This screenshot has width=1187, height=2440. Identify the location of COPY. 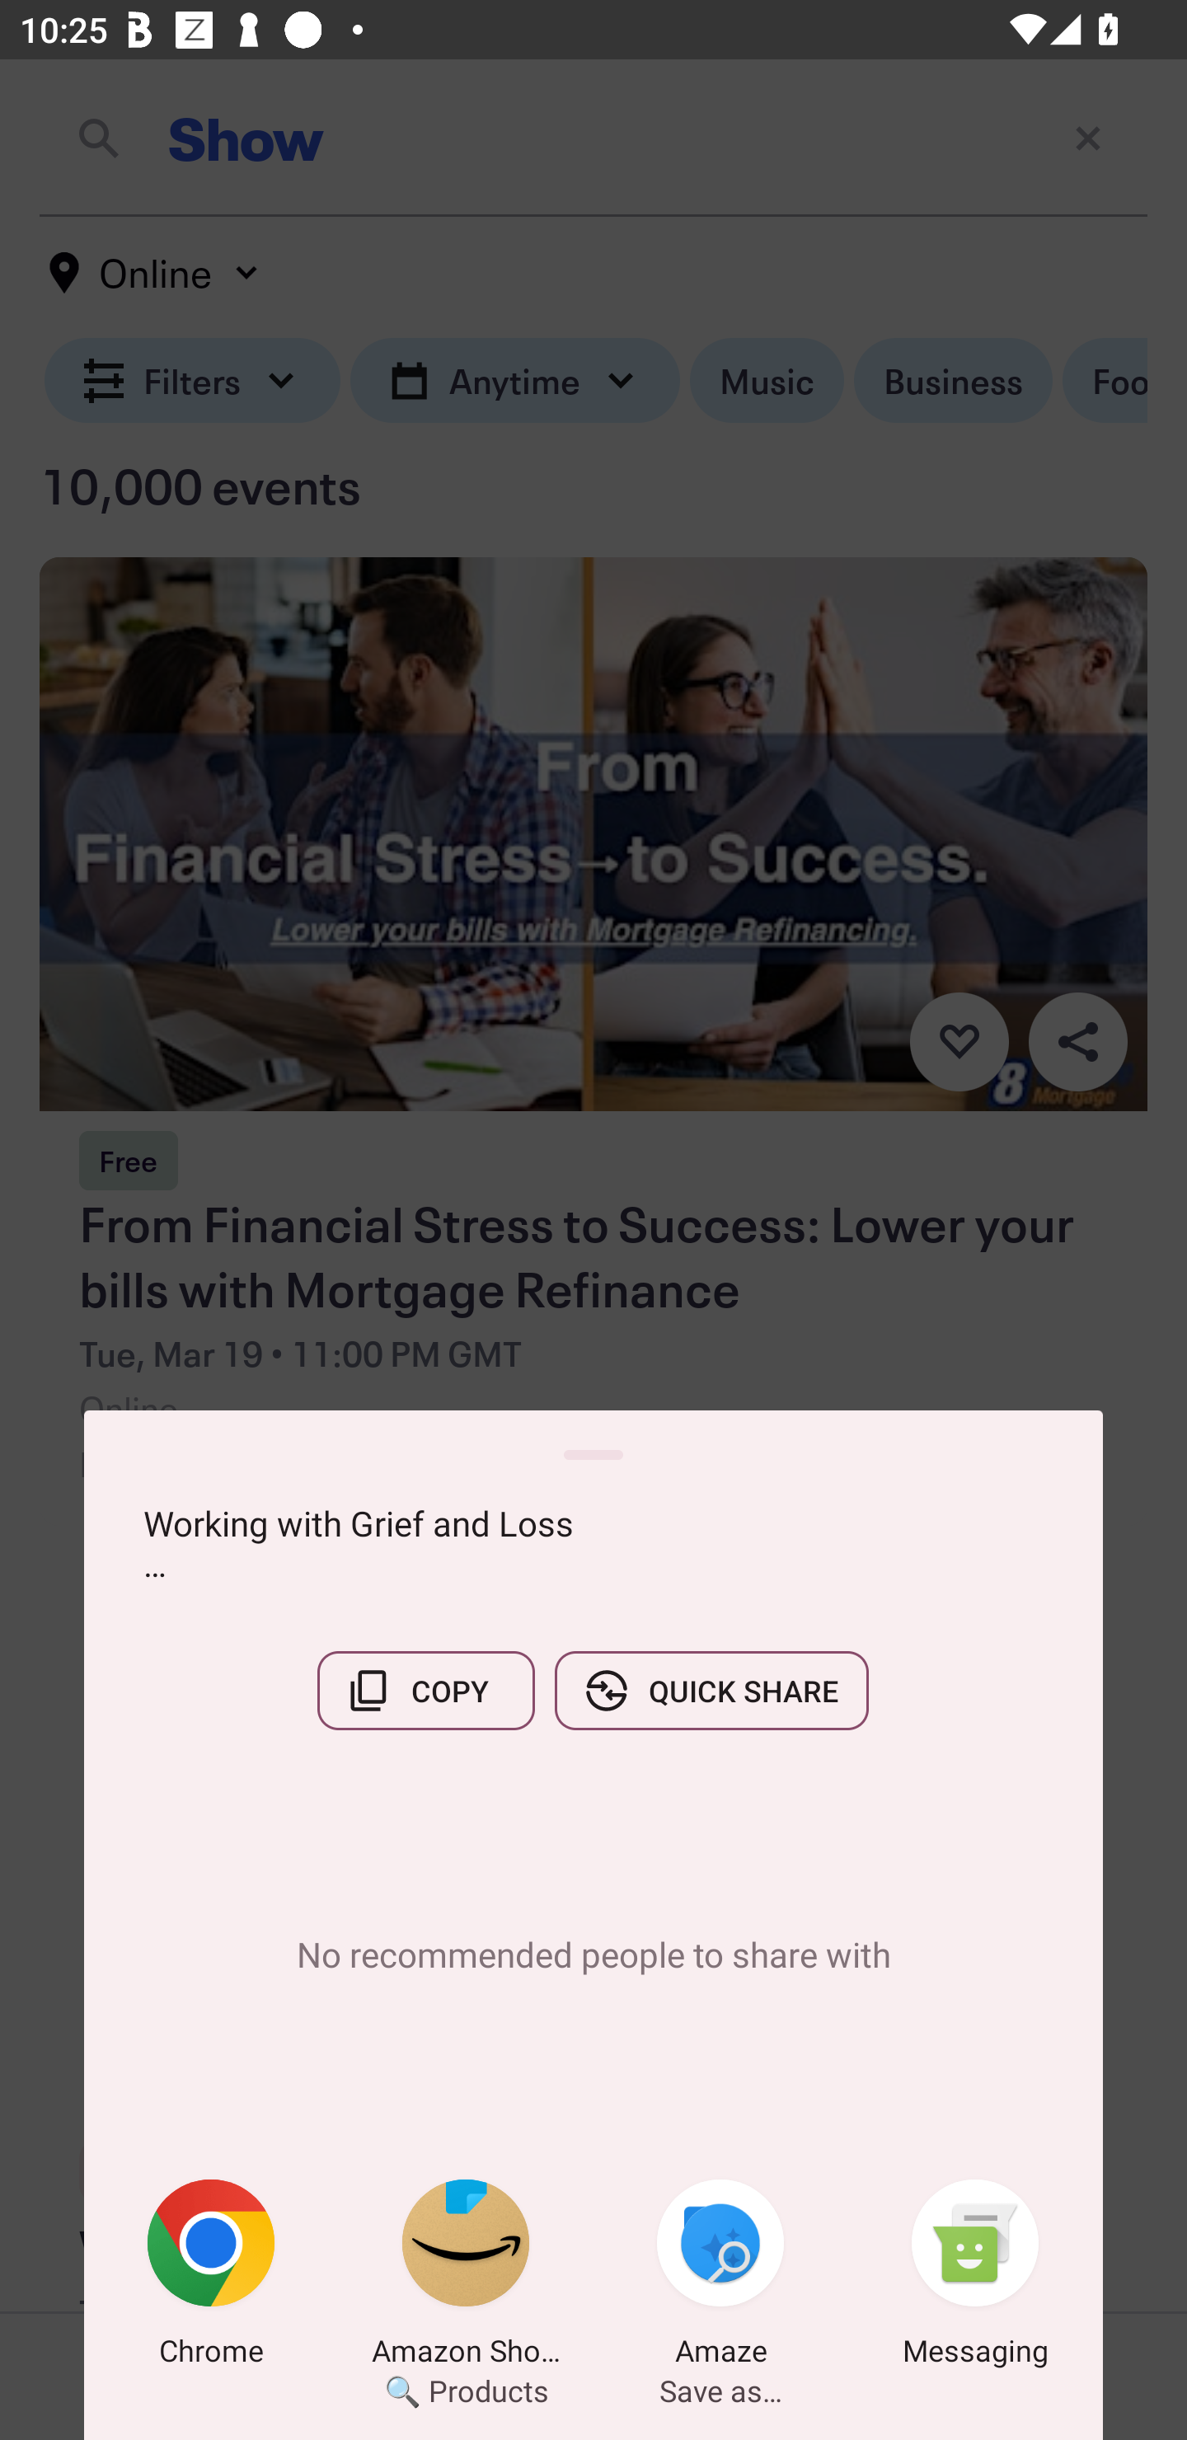
(425, 1691).